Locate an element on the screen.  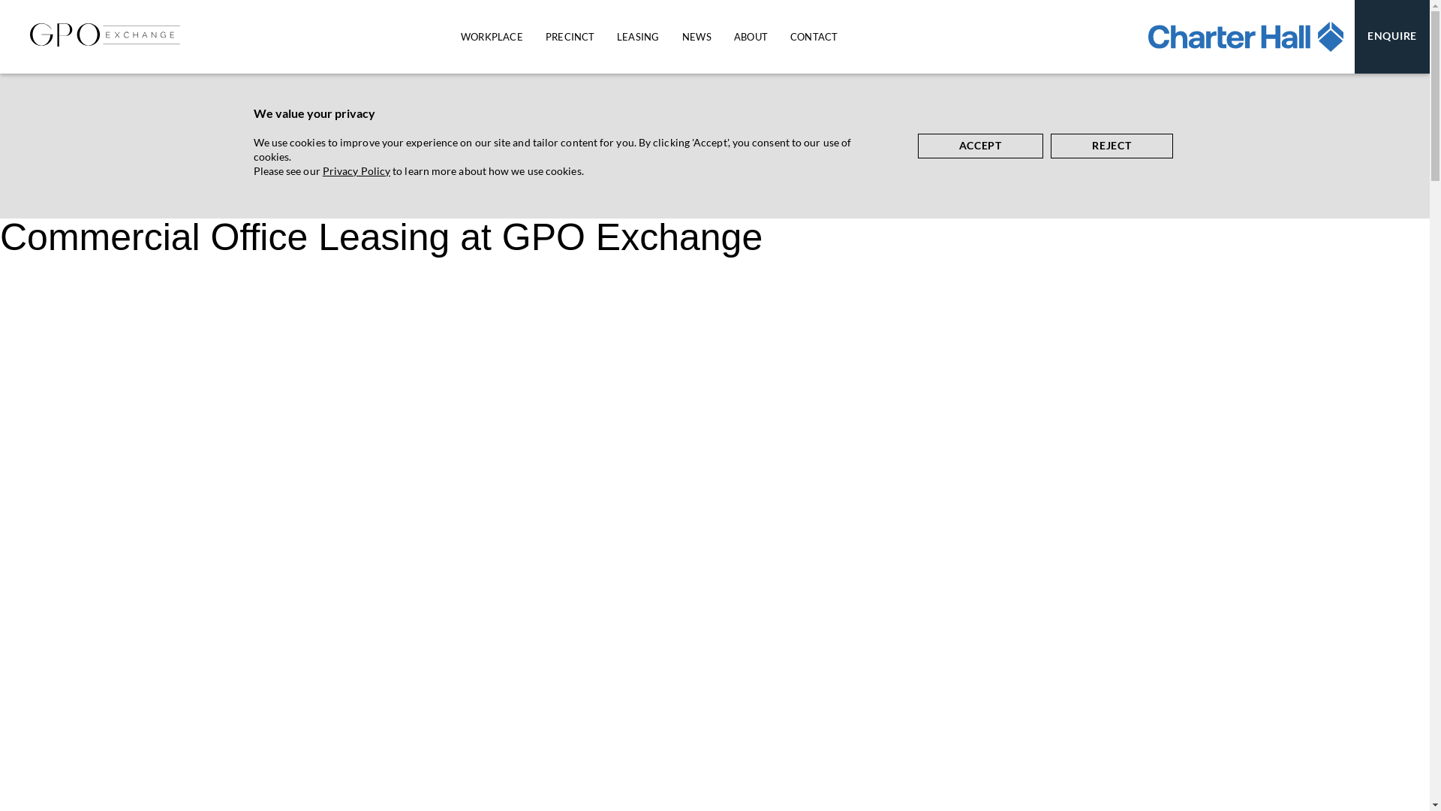
Privacy Policy is located at coordinates (356, 171).